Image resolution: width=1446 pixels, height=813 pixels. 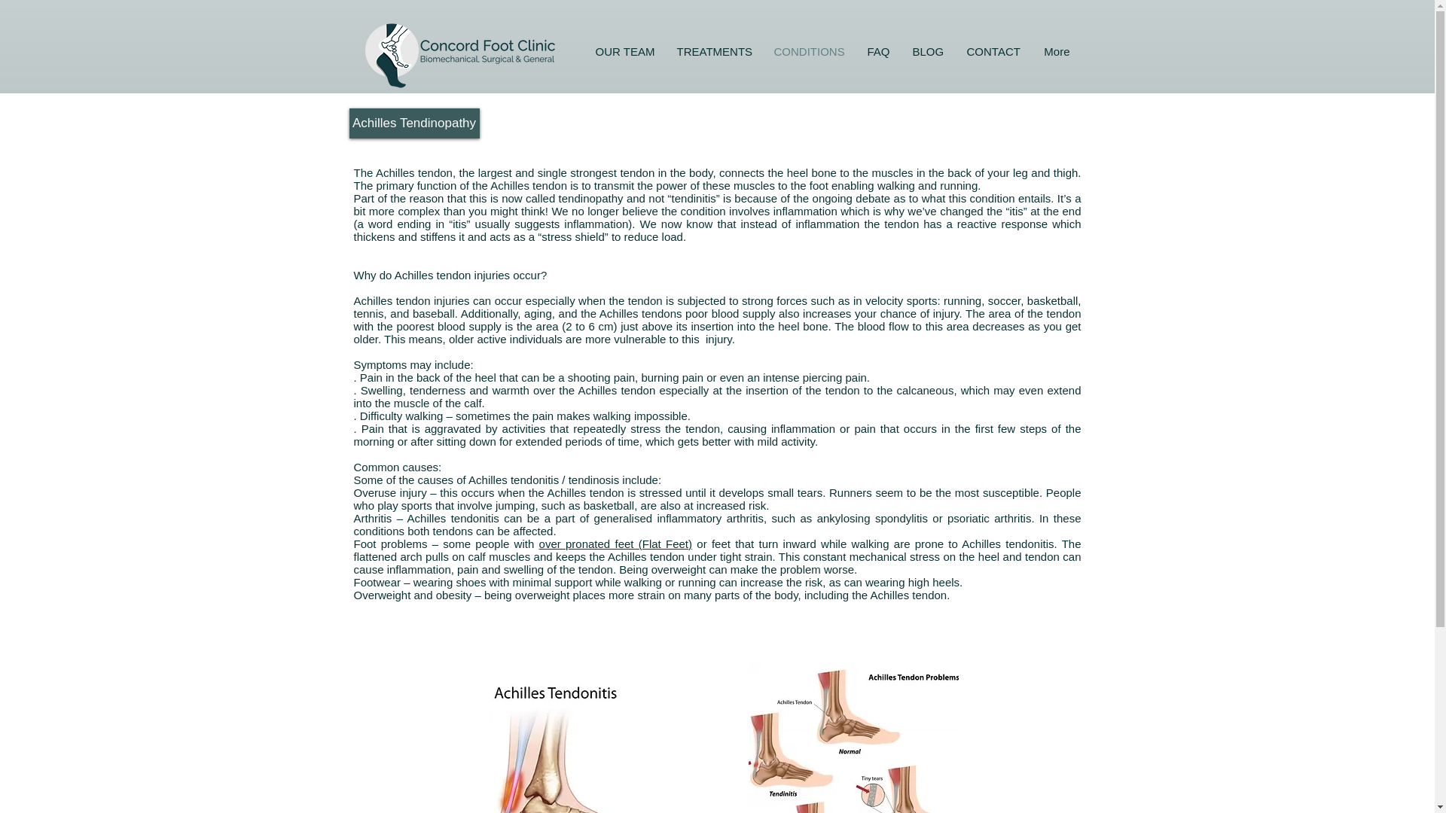 I want to click on TREATMENTS, so click(x=712, y=52).